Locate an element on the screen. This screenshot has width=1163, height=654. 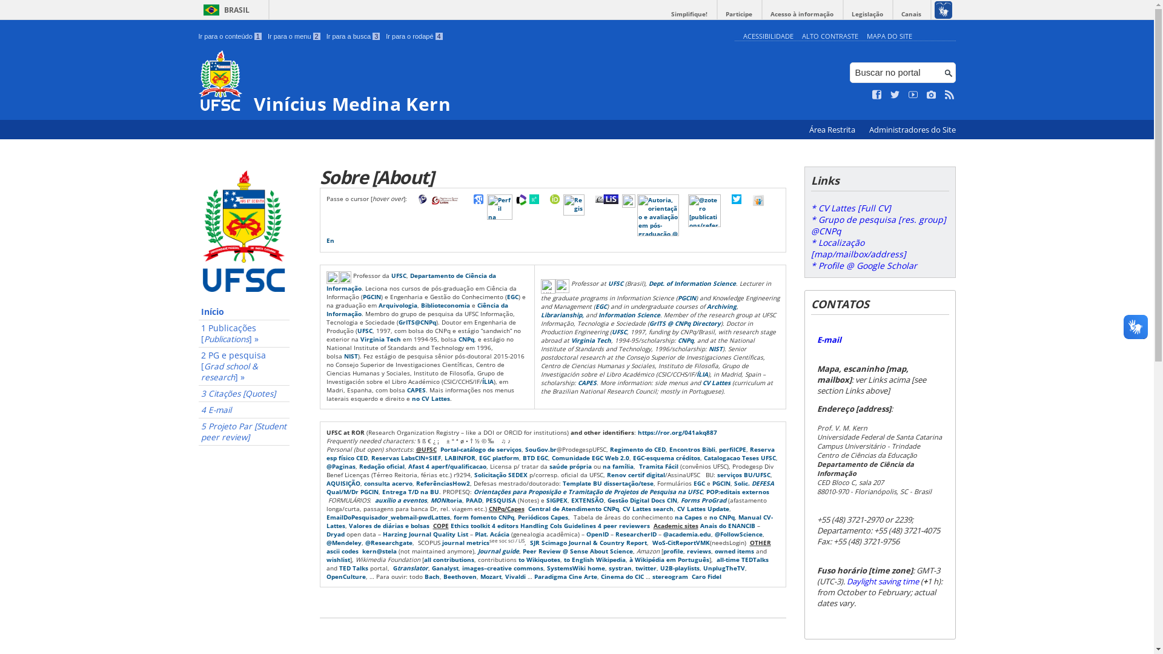
Administradores do Site is located at coordinates (912, 130).